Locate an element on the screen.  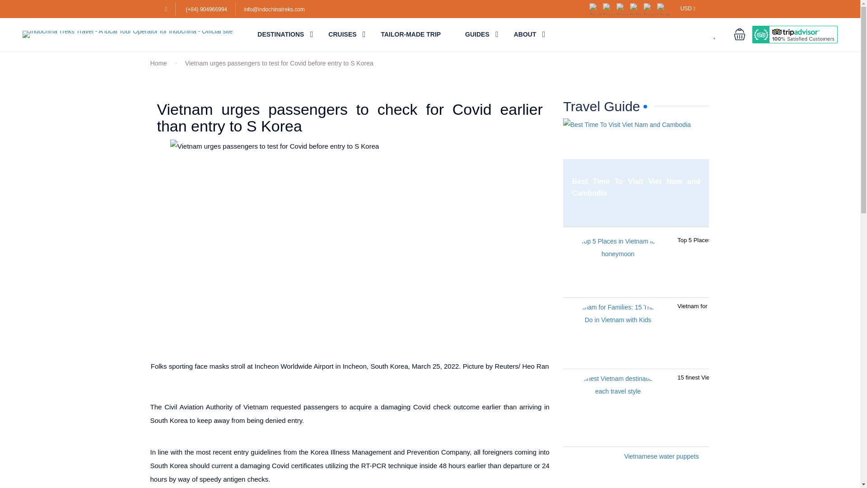
Hindi is located at coordinates (664, 8).